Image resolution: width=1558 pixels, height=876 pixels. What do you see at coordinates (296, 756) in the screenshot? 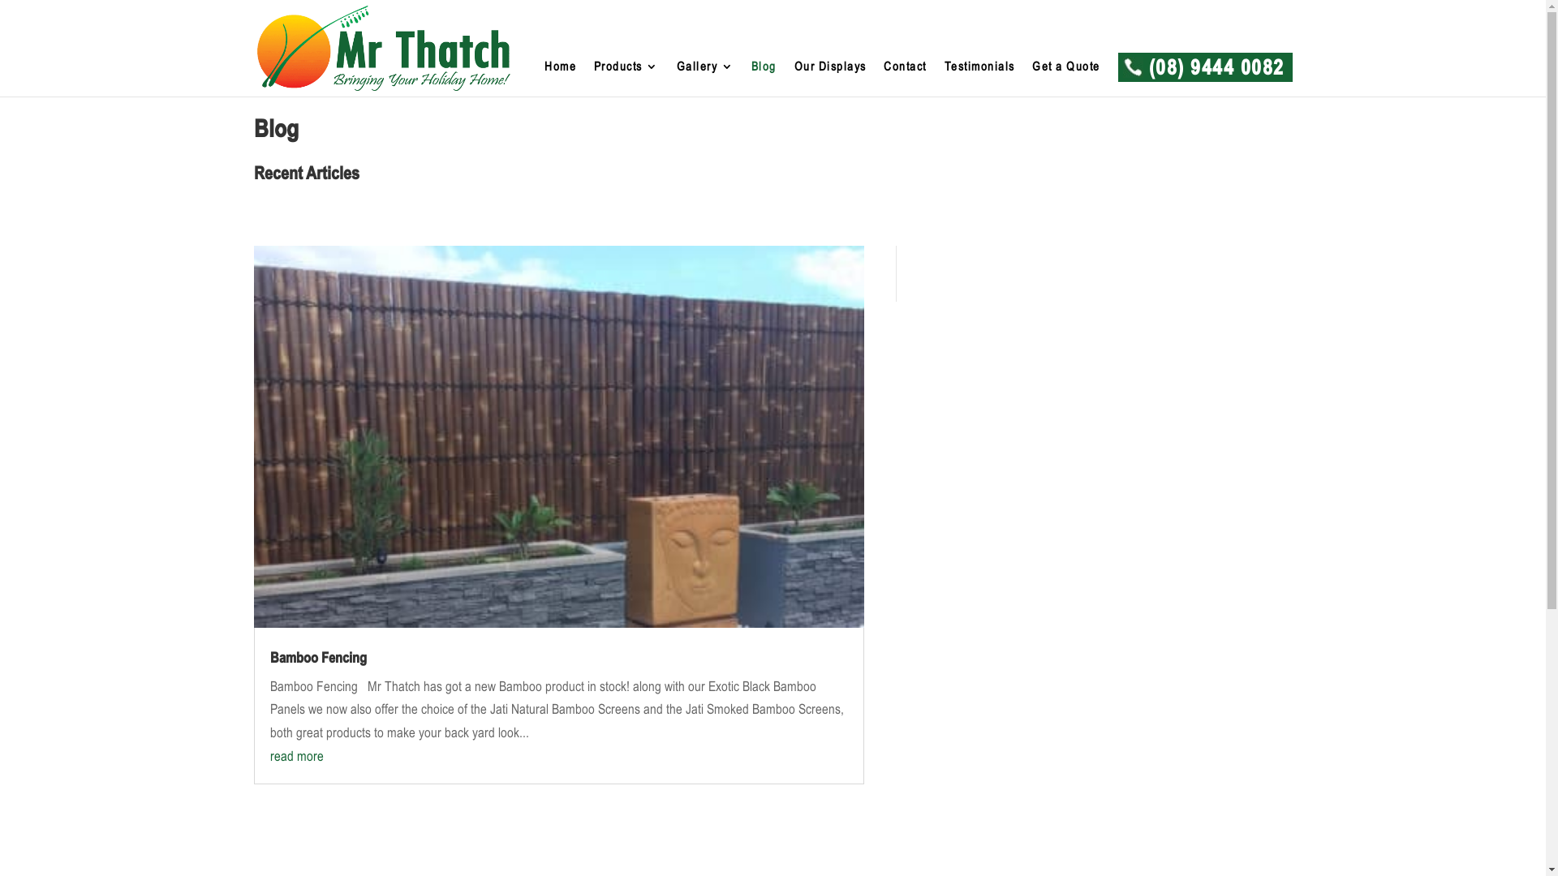
I see `read more` at bounding box center [296, 756].